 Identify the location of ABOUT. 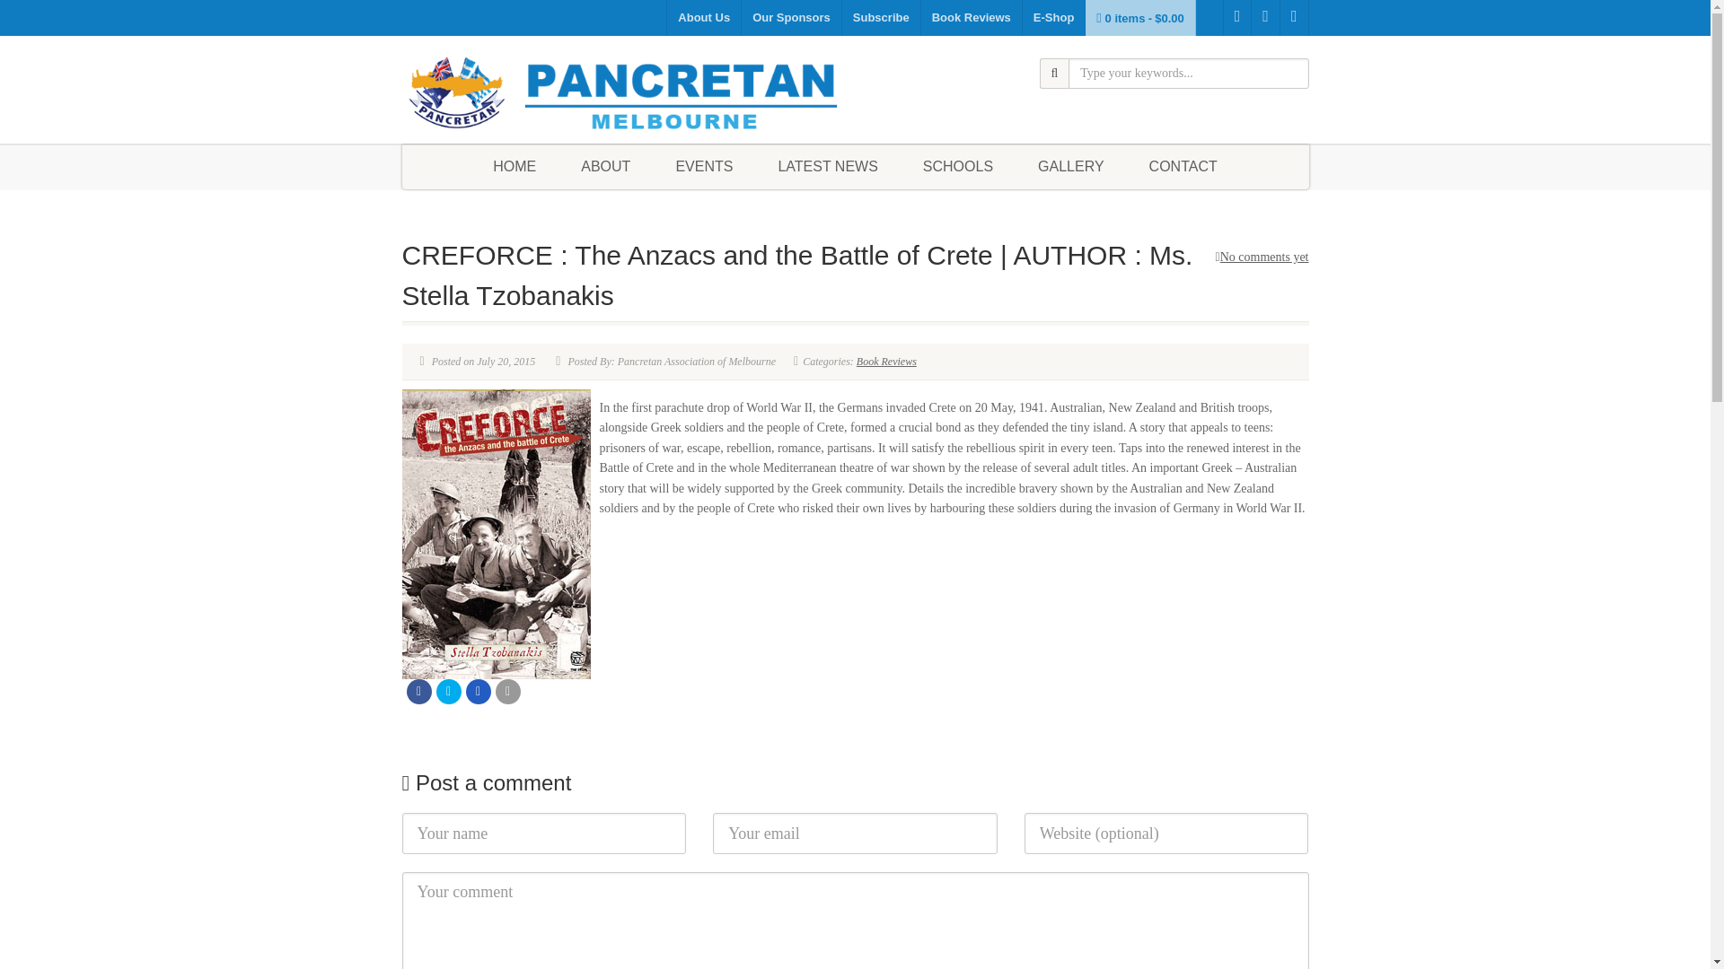
(605, 166).